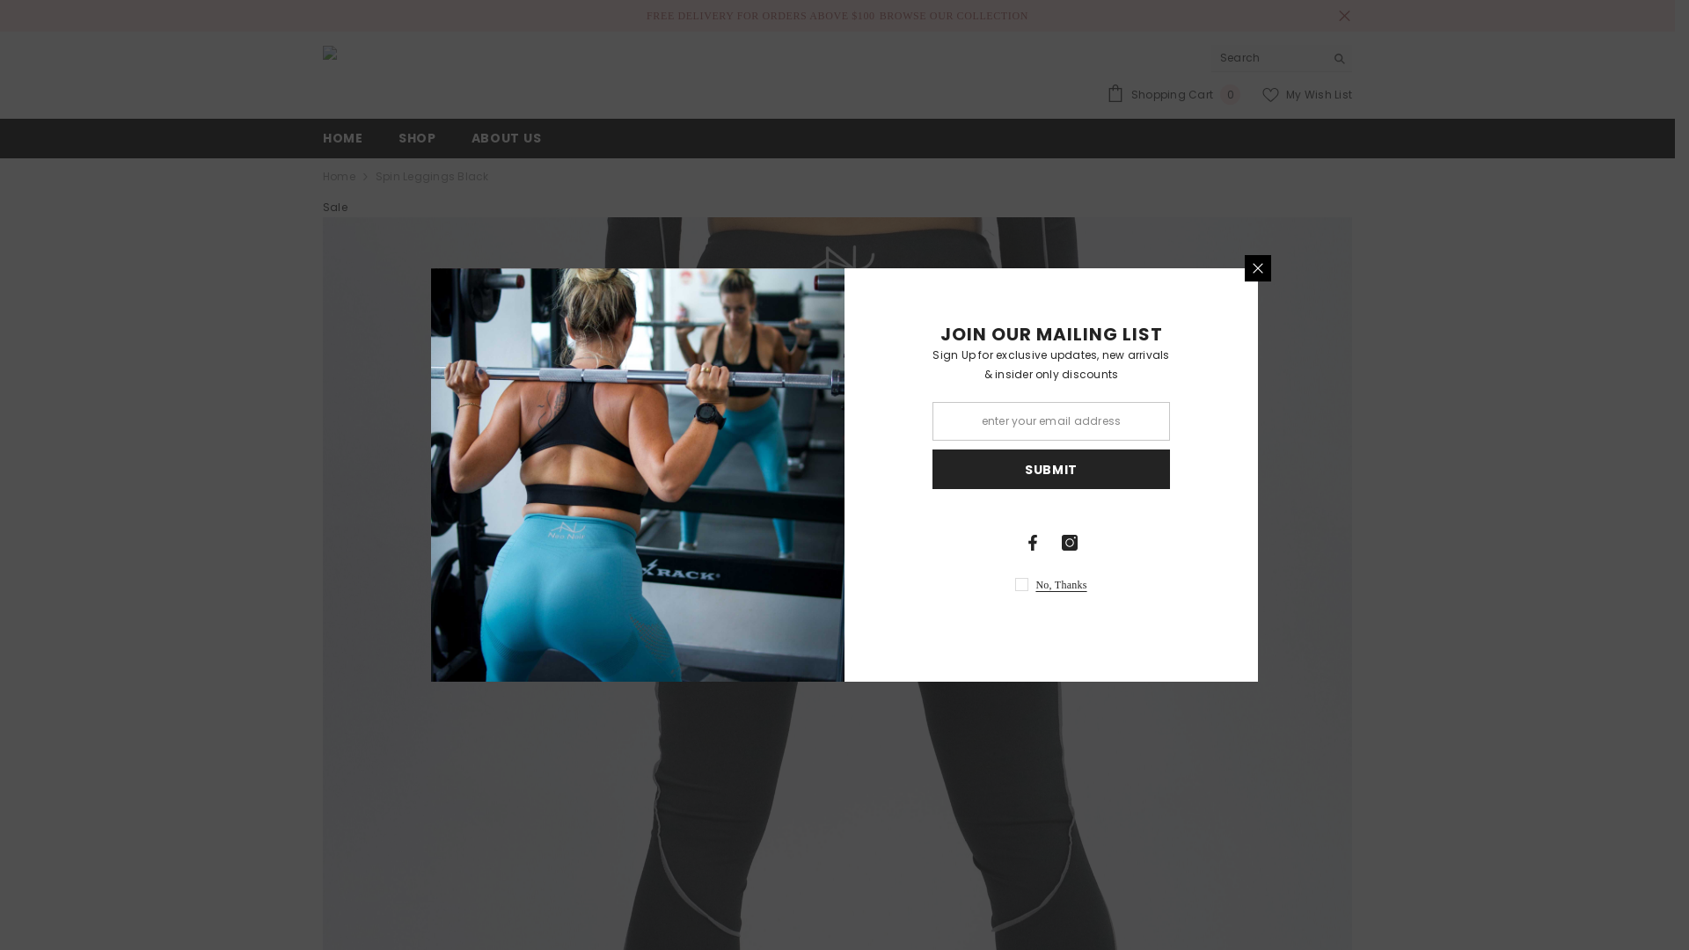 This screenshot has height=950, width=1689. I want to click on BROWSE OUR COLLECTION, so click(954, 16).